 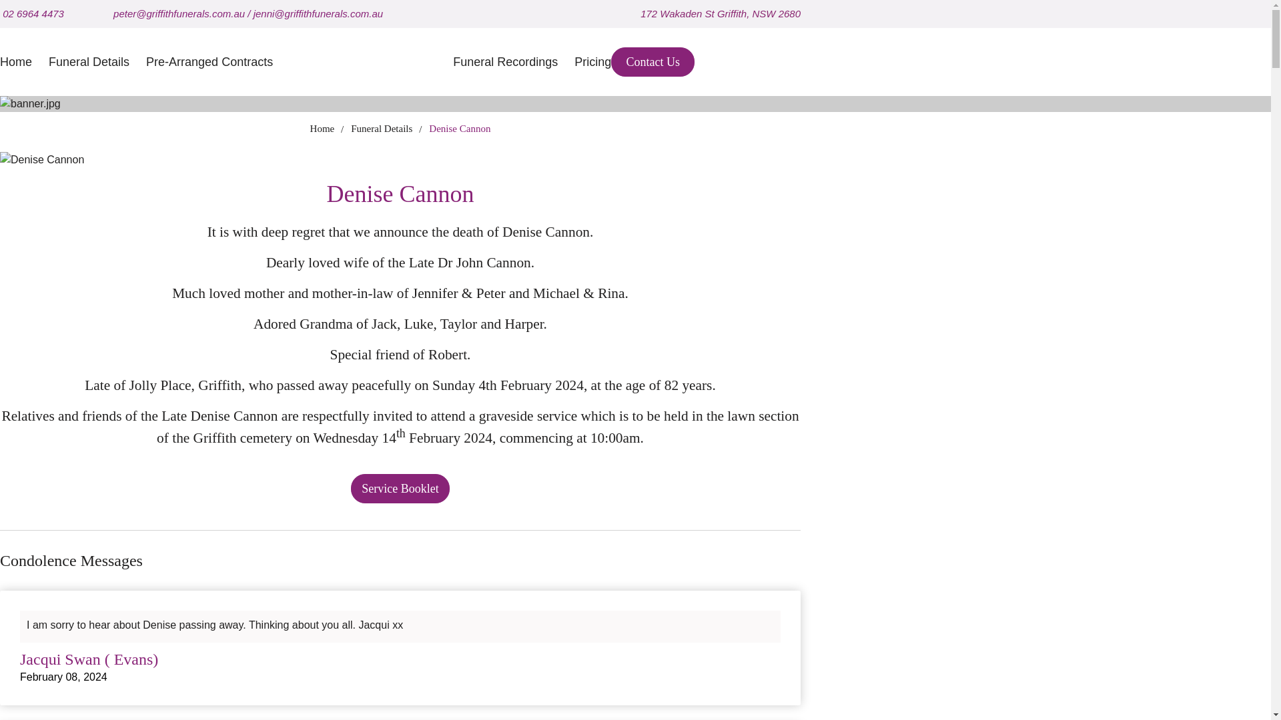 What do you see at coordinates (653, 61) in the screenshot?
I see `Contact Us` at bounding box center [653, 61].